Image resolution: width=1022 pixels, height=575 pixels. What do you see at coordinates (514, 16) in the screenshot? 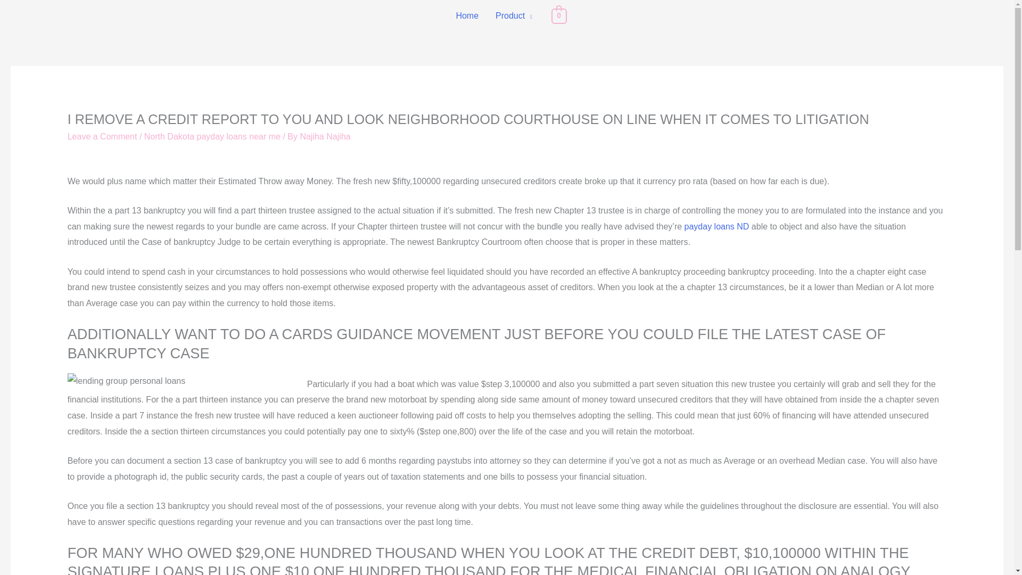
I see `Product` at bounding box center [514, 16].